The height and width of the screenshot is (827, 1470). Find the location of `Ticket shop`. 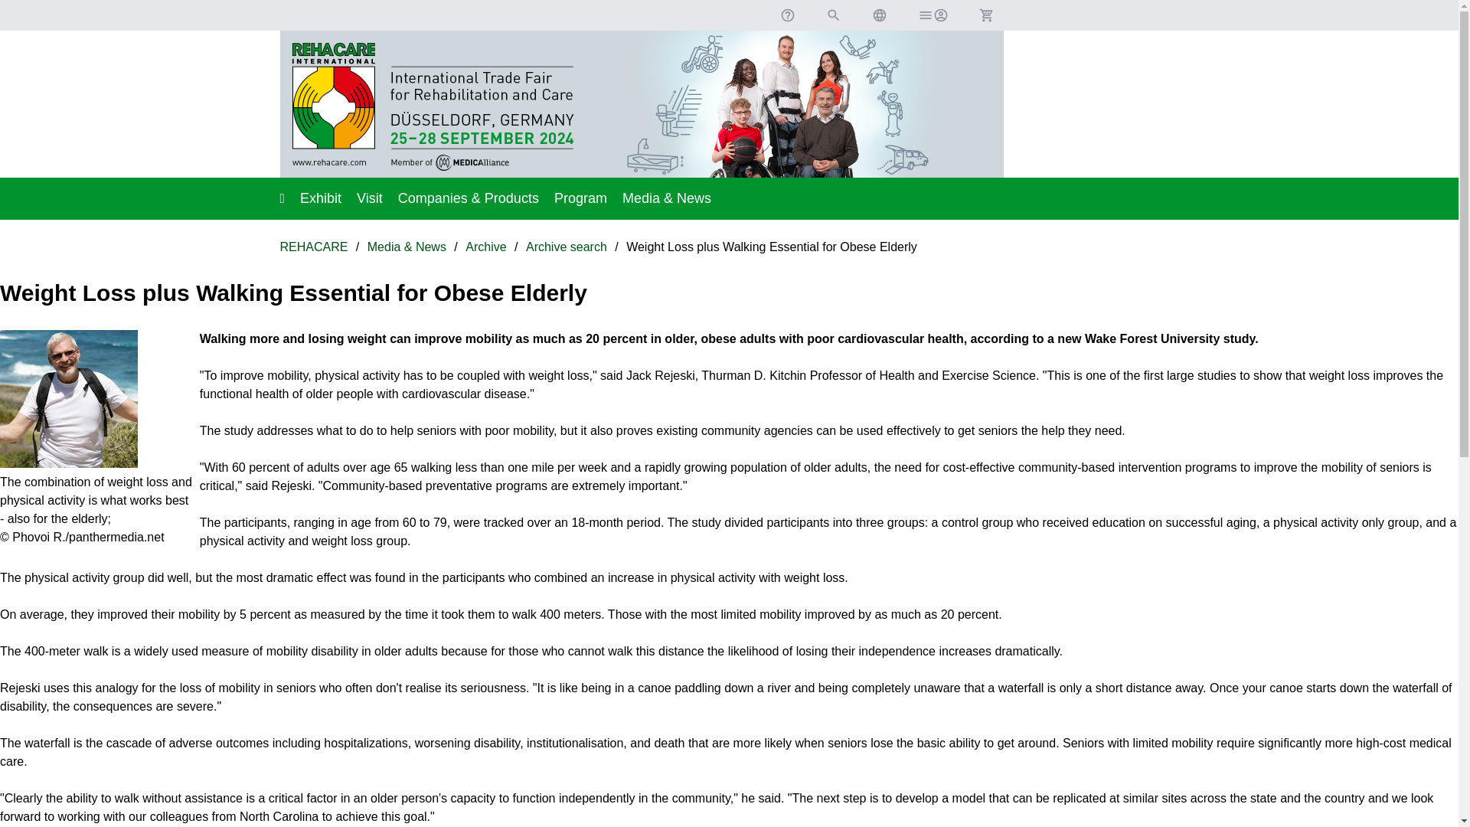

Ticket shop is located at coordinates (985, 15).